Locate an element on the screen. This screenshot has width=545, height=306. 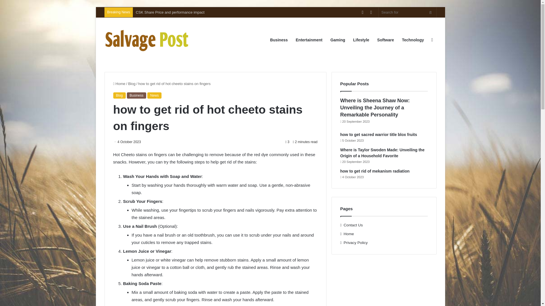
News is located at coordinates (154, 95).